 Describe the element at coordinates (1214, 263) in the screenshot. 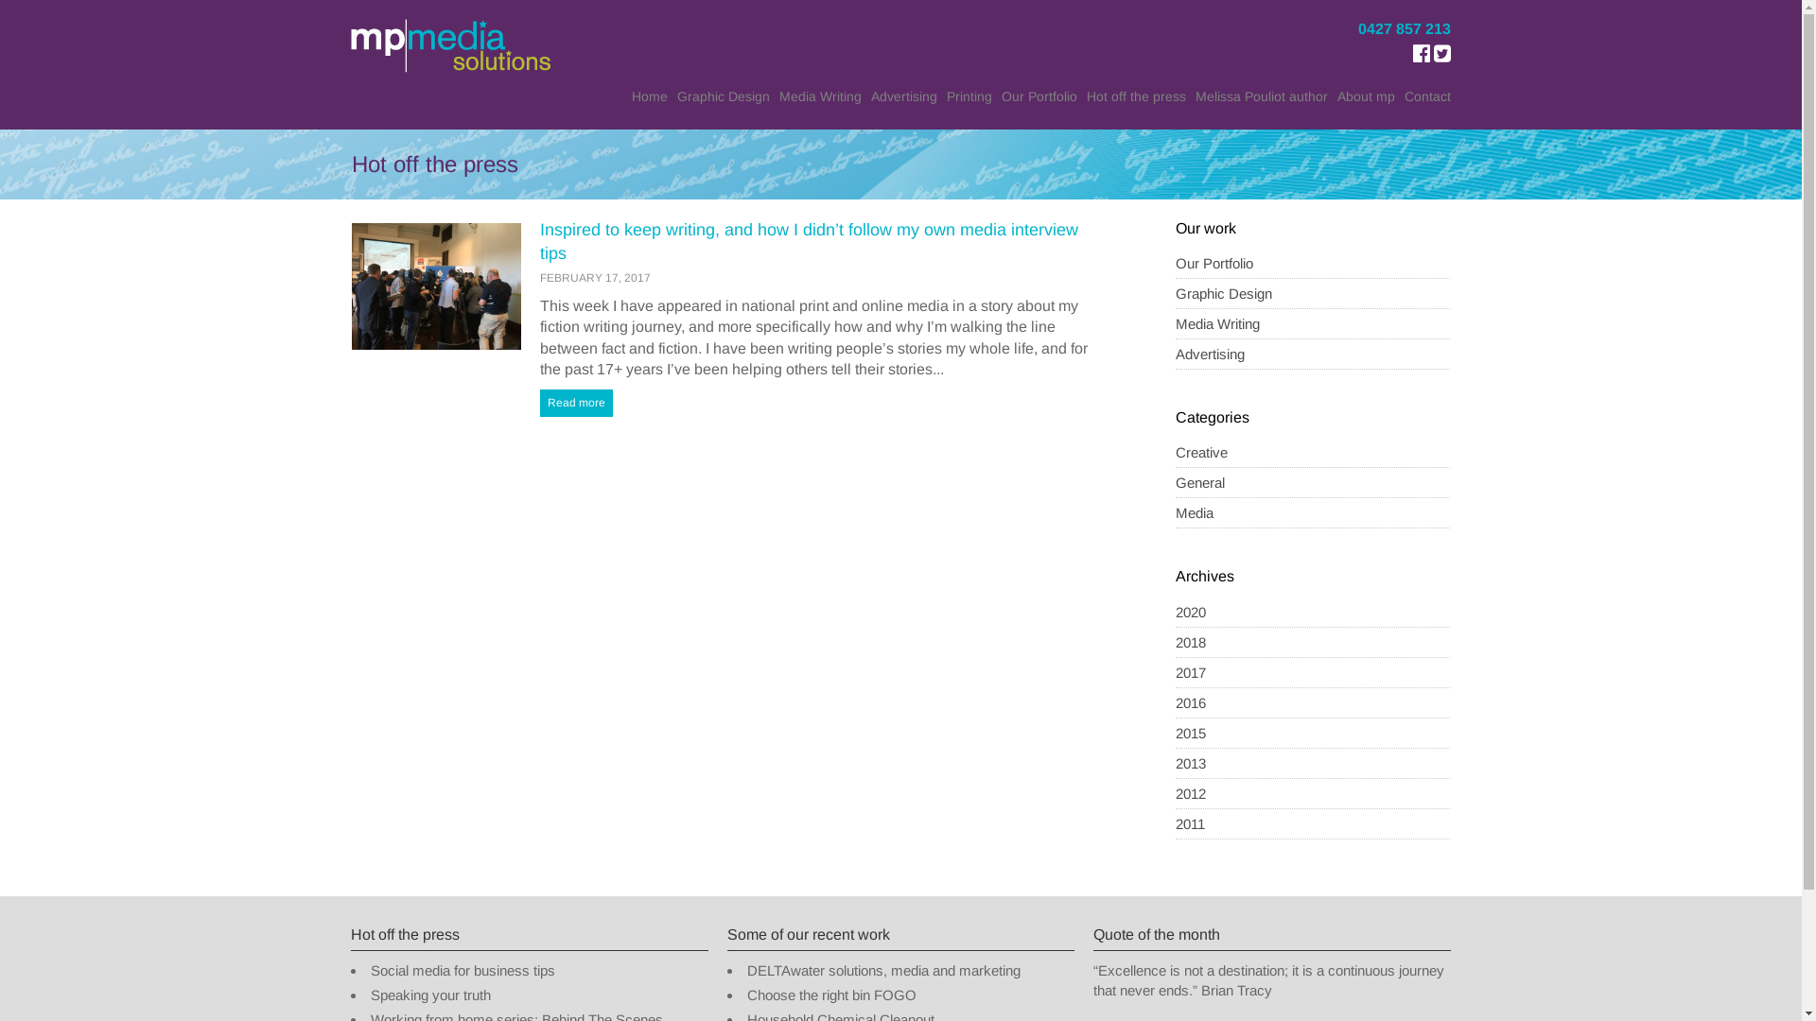

I see `Our Portfolio` at that location.